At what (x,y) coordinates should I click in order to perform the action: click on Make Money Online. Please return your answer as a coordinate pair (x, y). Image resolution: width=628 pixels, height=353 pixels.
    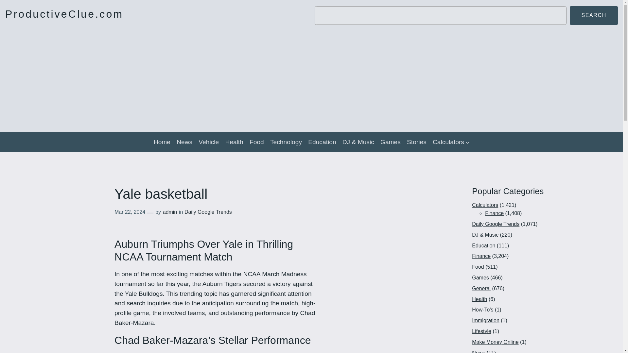
    Looking at the image, I should click on (495, 342).